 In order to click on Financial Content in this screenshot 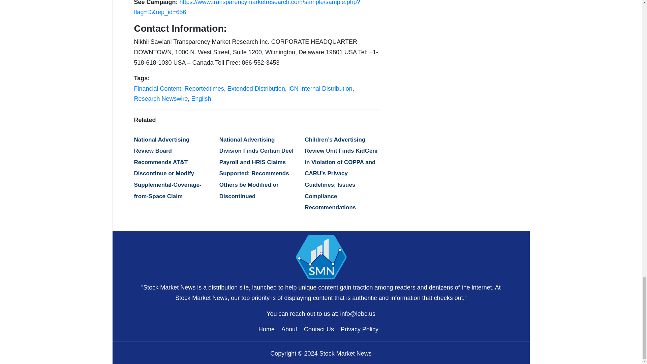, I will do `click(157, 88)`.